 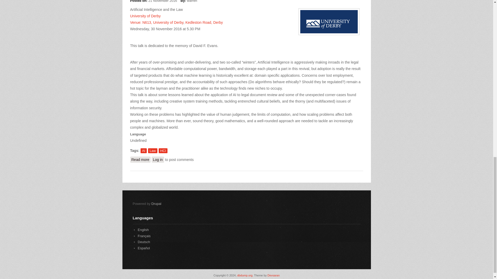 I want to click on English, so click(x=143, y=230).